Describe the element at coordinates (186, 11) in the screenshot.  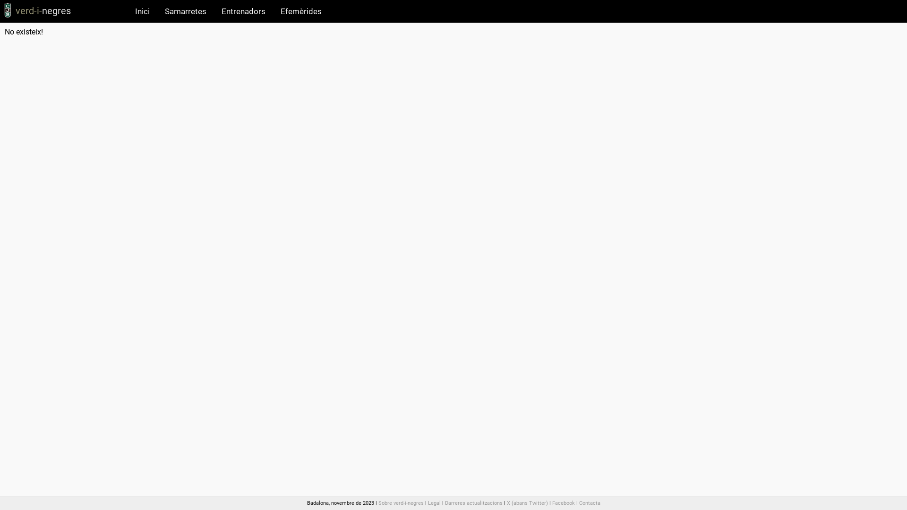
I see `Samarretes` at that location.